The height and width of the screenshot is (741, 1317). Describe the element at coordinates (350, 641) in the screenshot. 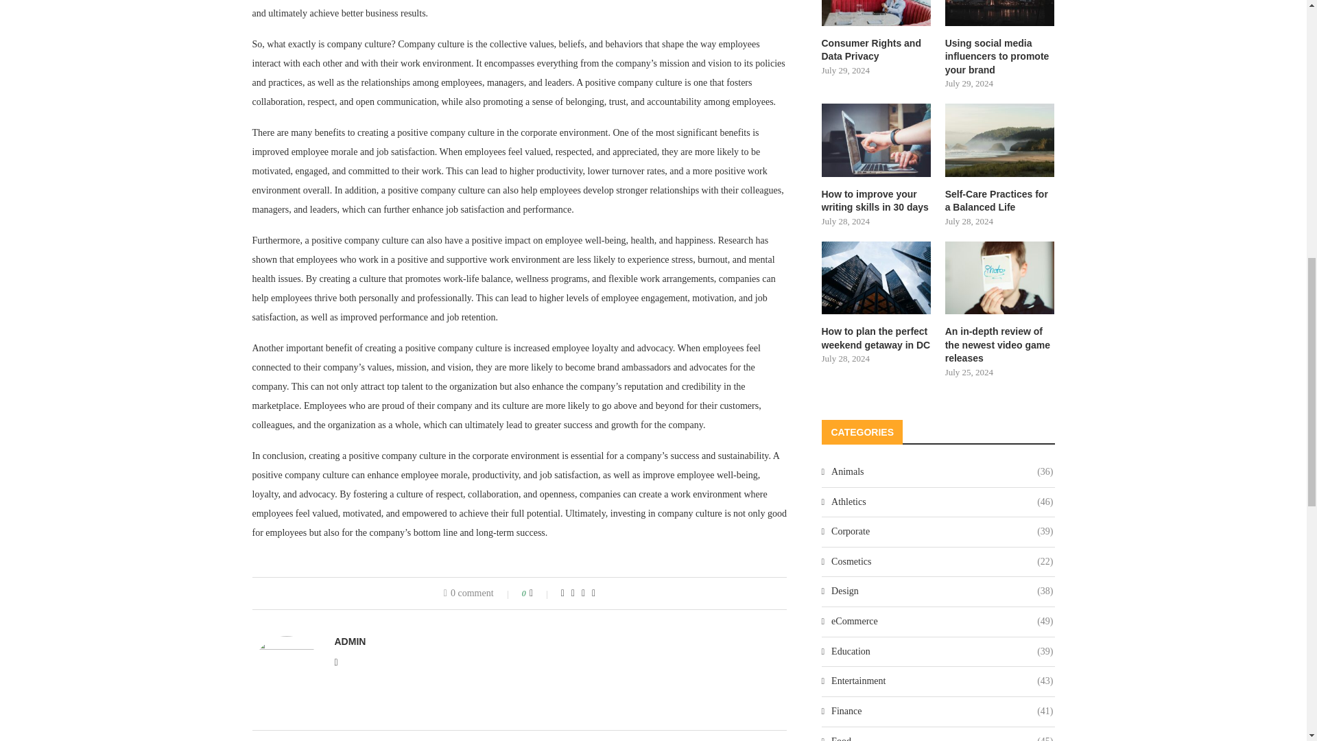

I see `Author admin` at that location.